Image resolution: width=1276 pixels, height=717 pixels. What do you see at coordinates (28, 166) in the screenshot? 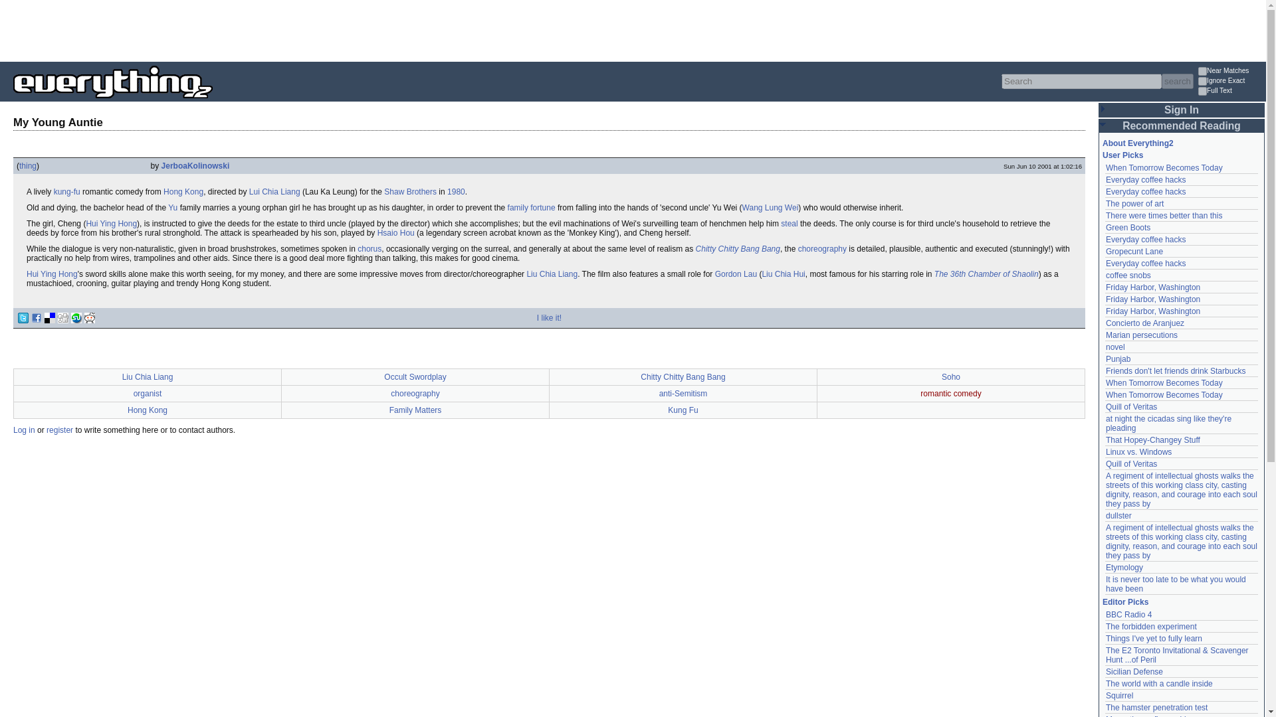
I see `thing` at bounding box center [28, 166].